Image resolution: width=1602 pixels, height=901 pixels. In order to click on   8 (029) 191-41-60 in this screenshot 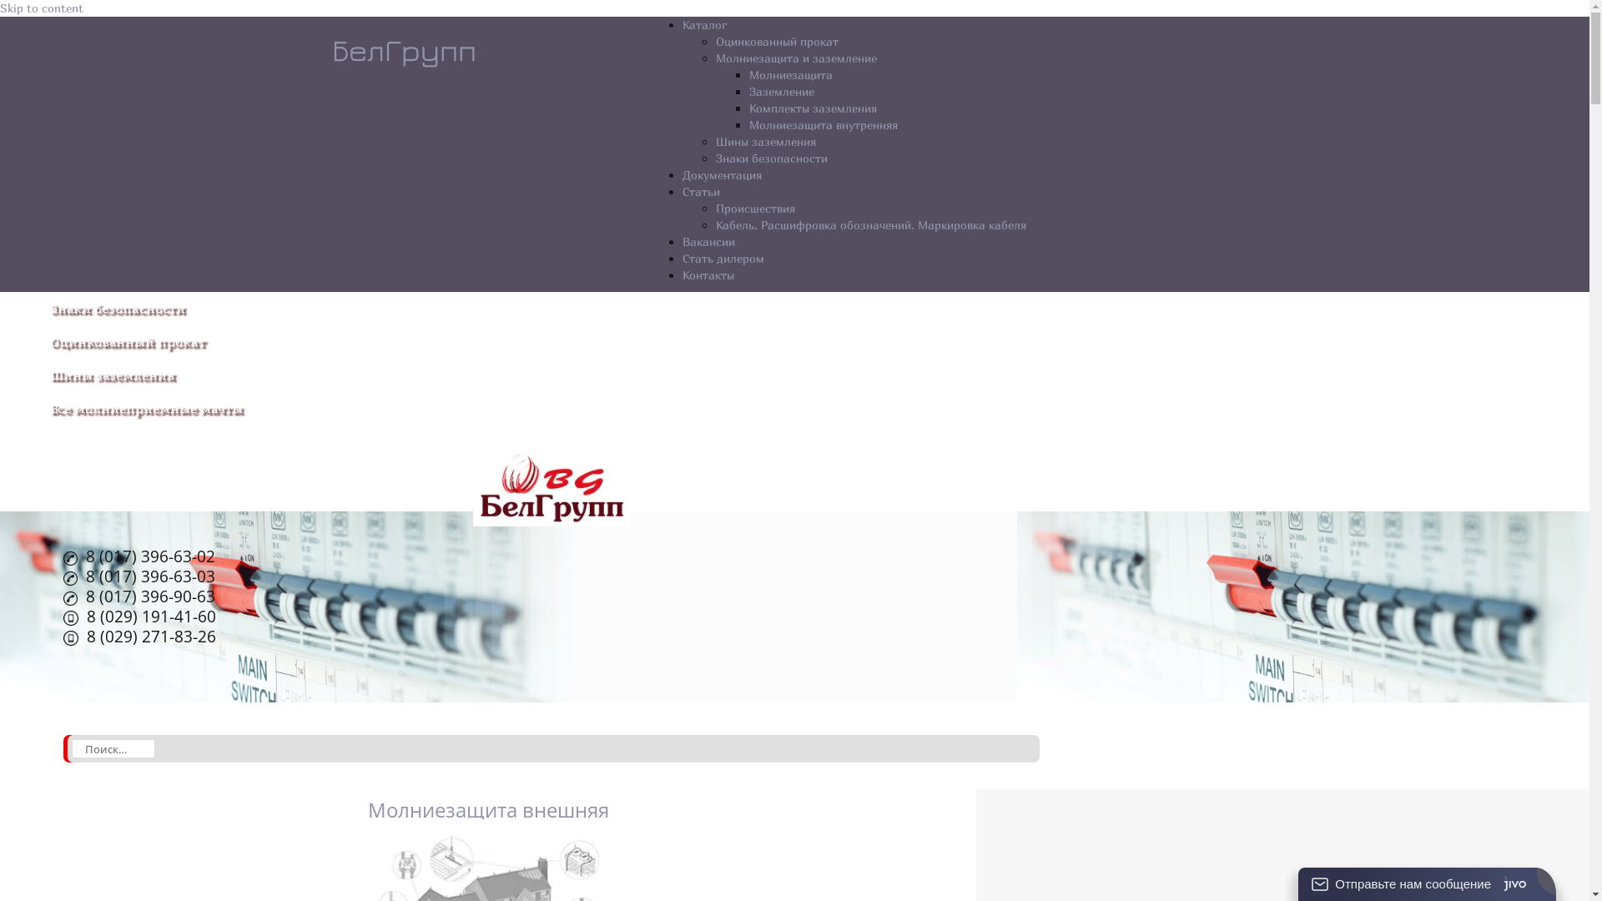, I will do `click(140, 618)`.